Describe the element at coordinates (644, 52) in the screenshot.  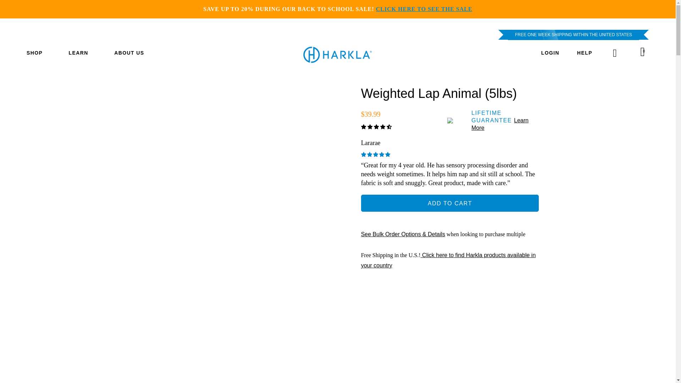
I see `0` at that location.